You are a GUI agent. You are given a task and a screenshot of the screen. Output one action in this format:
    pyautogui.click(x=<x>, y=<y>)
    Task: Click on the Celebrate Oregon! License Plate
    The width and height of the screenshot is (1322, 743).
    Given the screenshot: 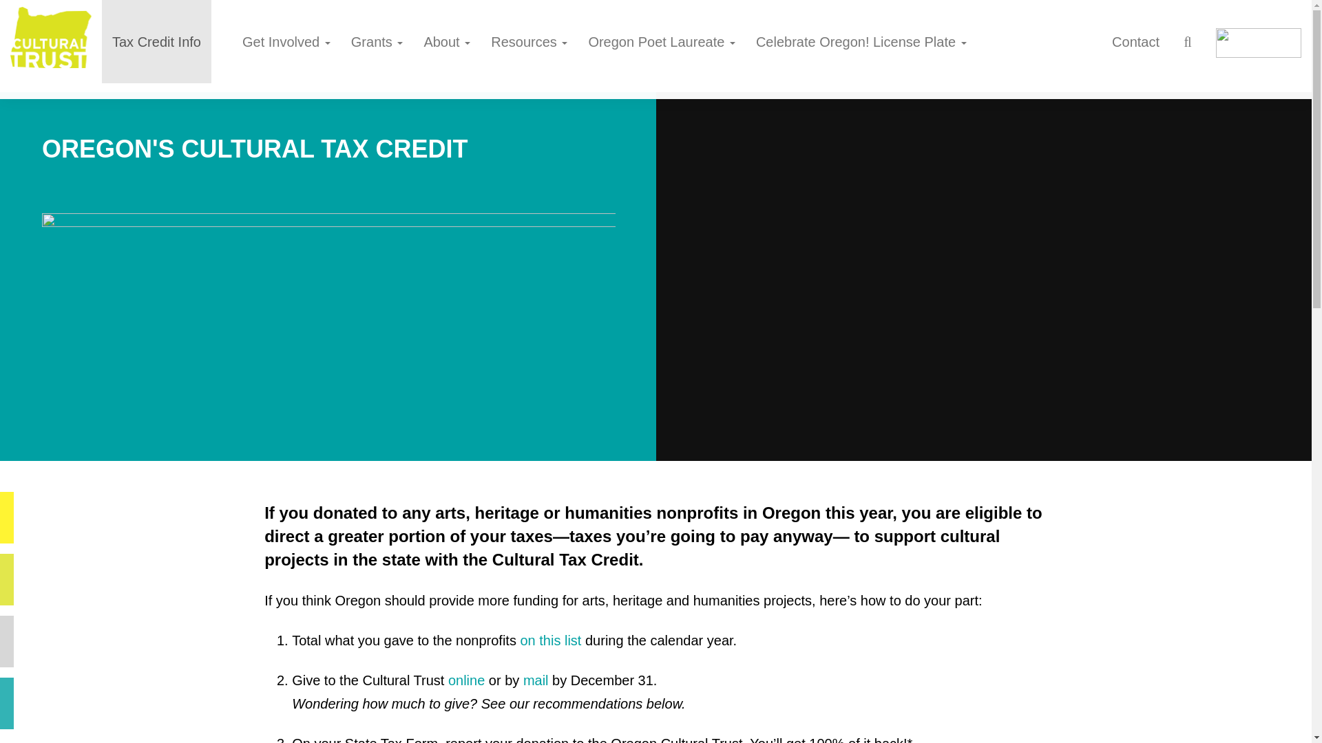 What is the action you would take?
    pyautogui.click(x=861, y=41)
    